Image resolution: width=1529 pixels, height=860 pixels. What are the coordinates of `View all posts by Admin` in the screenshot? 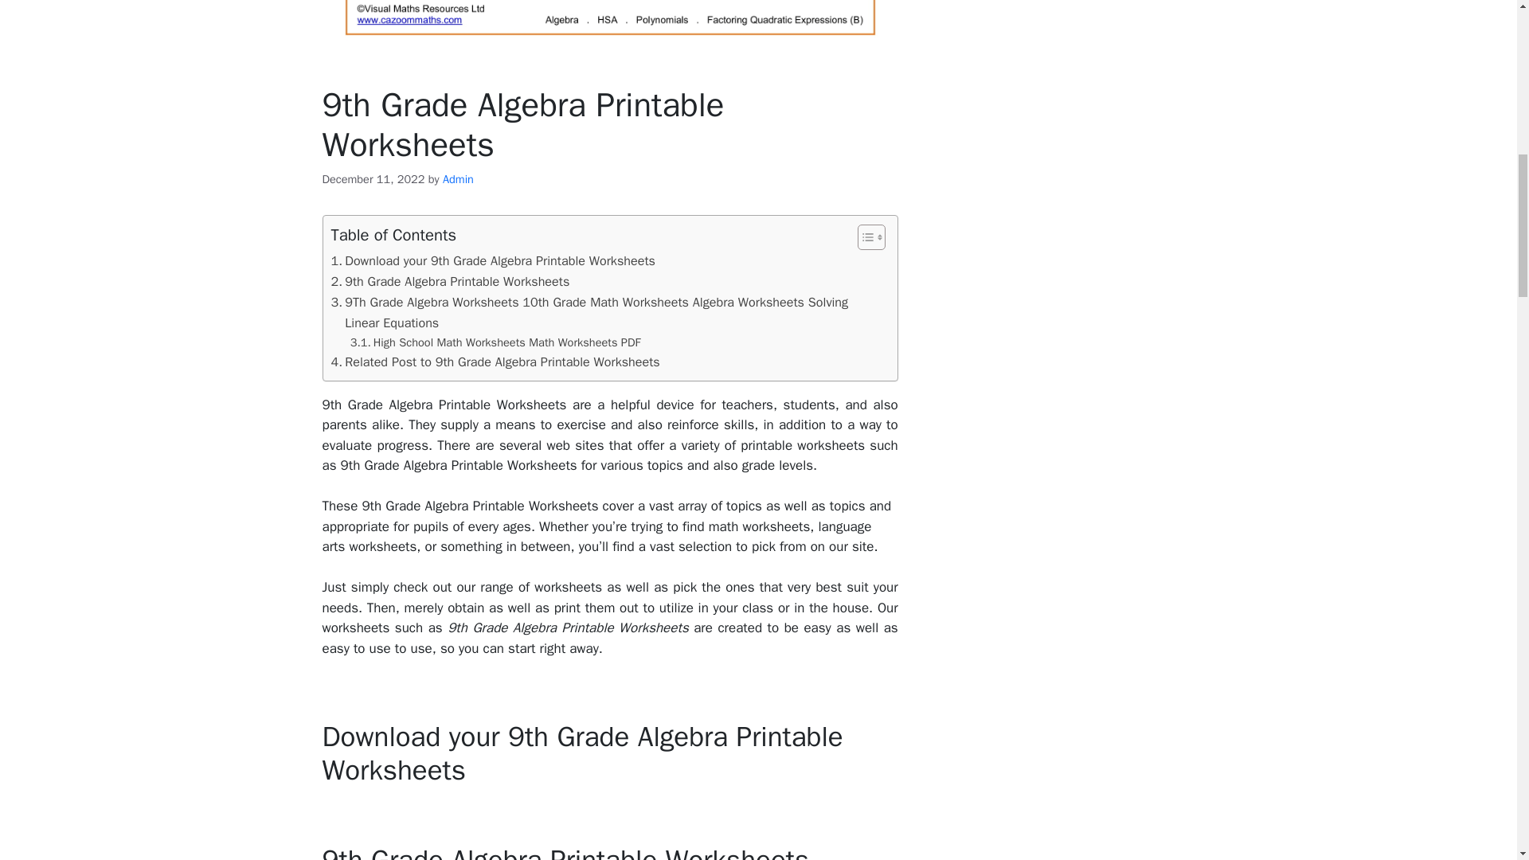 It's located at (459, 179).